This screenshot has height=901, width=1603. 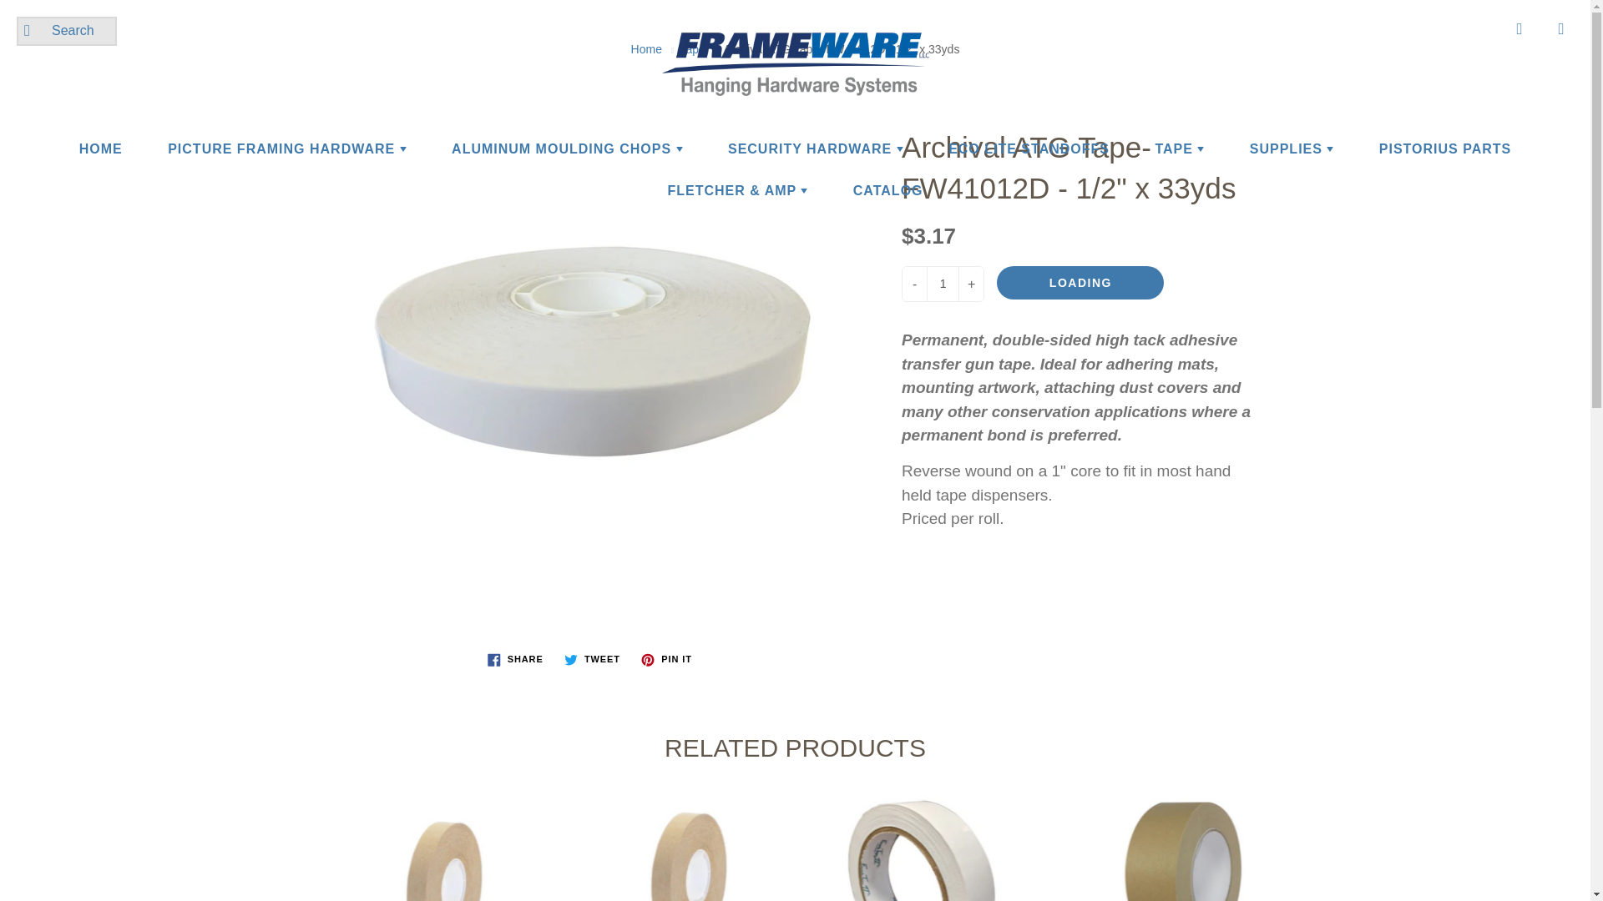 What do you see at coordinates (666, 659) in the screenshot?
I see `Pin on Pinterest` at bounding box center [666, 659].